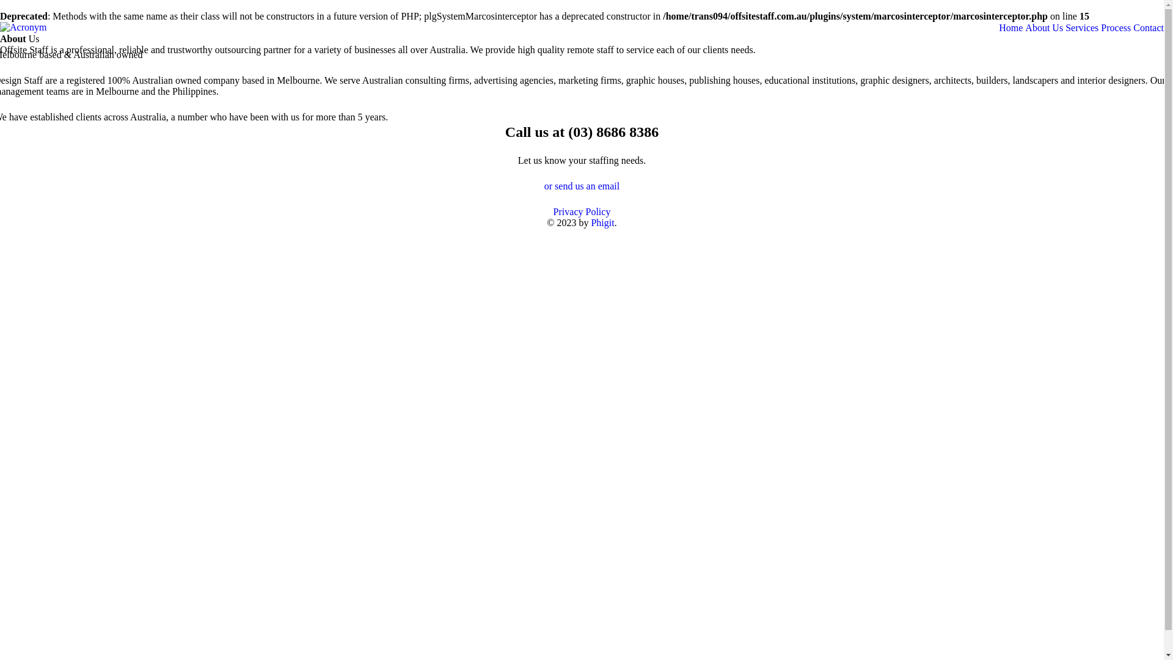  I want to click on Contact, so click(1149, 28).